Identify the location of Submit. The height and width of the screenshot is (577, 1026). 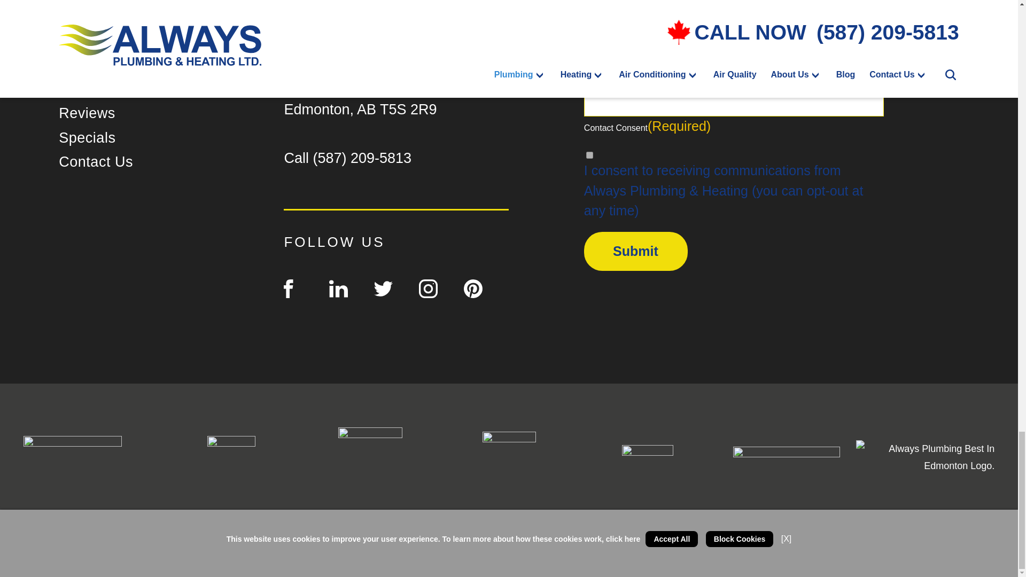
(635, 251).